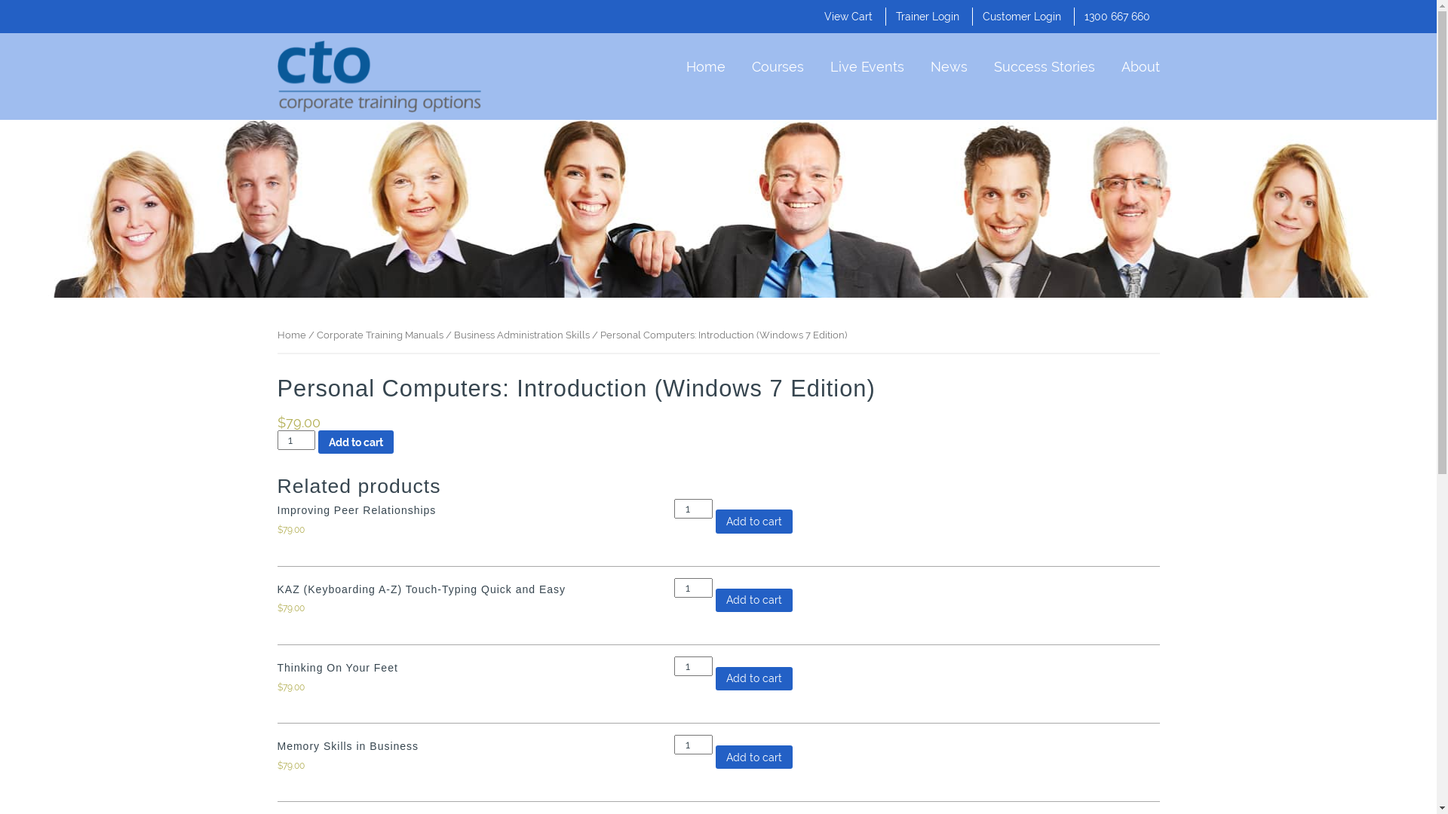  What do you see at coordinates (1045, 65) in the screenshot?
I see `Success Stories` at bounding box center [1045, 65].